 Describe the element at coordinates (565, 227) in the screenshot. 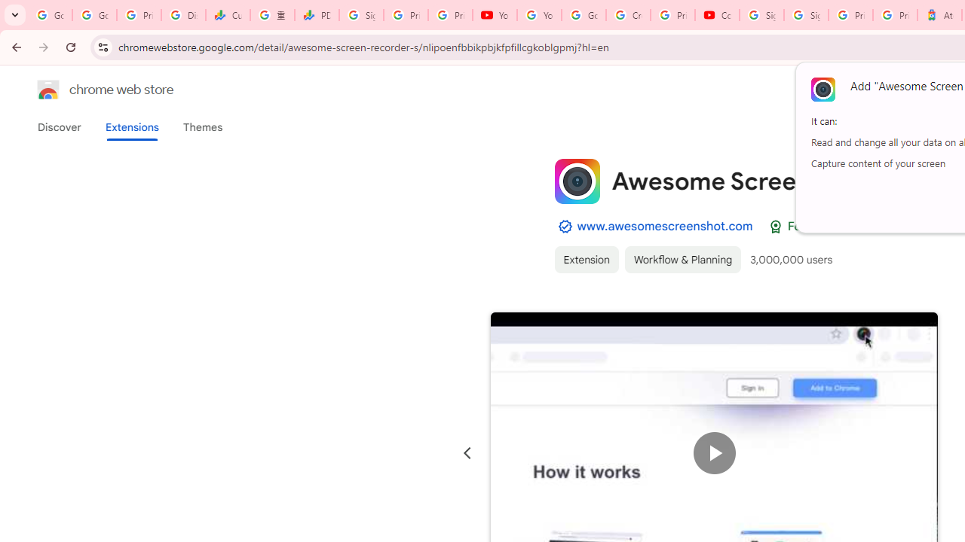

I see `By Established Publisher Badge` at that location.